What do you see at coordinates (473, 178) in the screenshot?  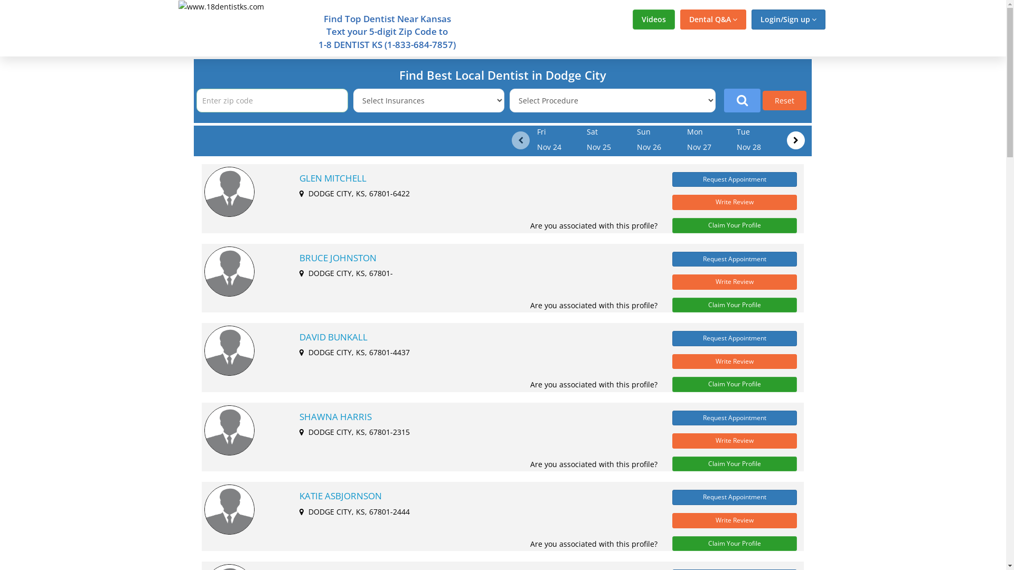 I see `GLEN MITCHELL` at bounding box center [473, 178].